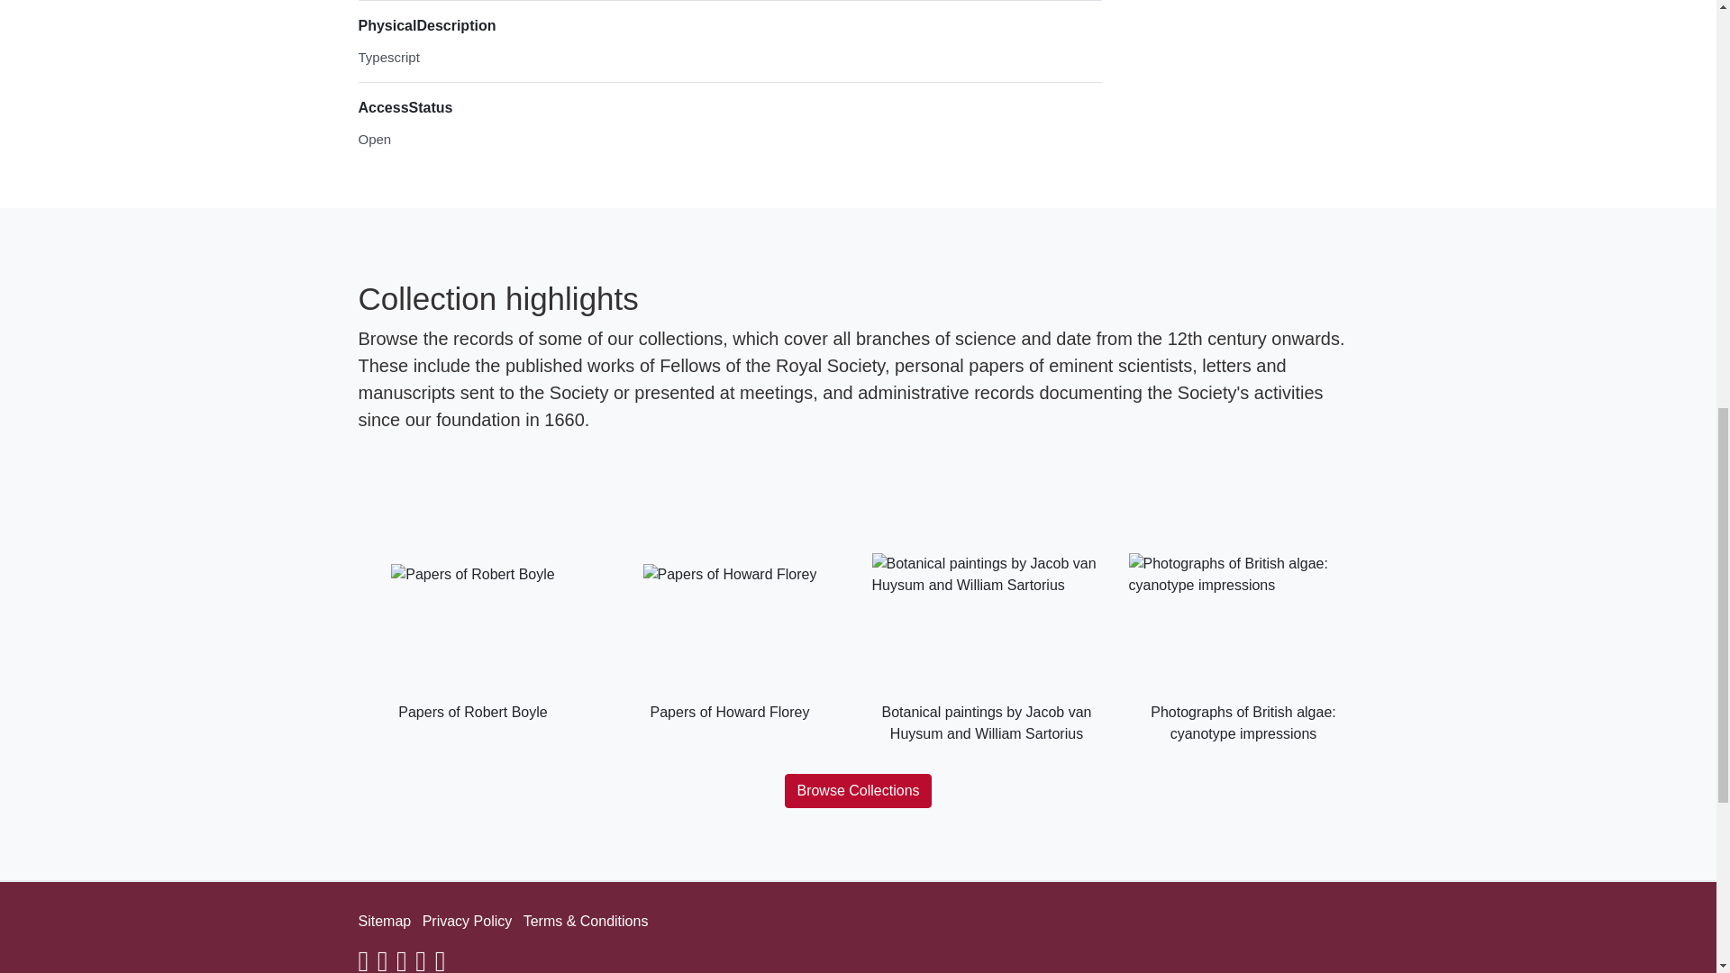  What do you see at coordinates (467, 921) in the screenshot?
I see `Privacy Policy` at bounding box center [467, 921].